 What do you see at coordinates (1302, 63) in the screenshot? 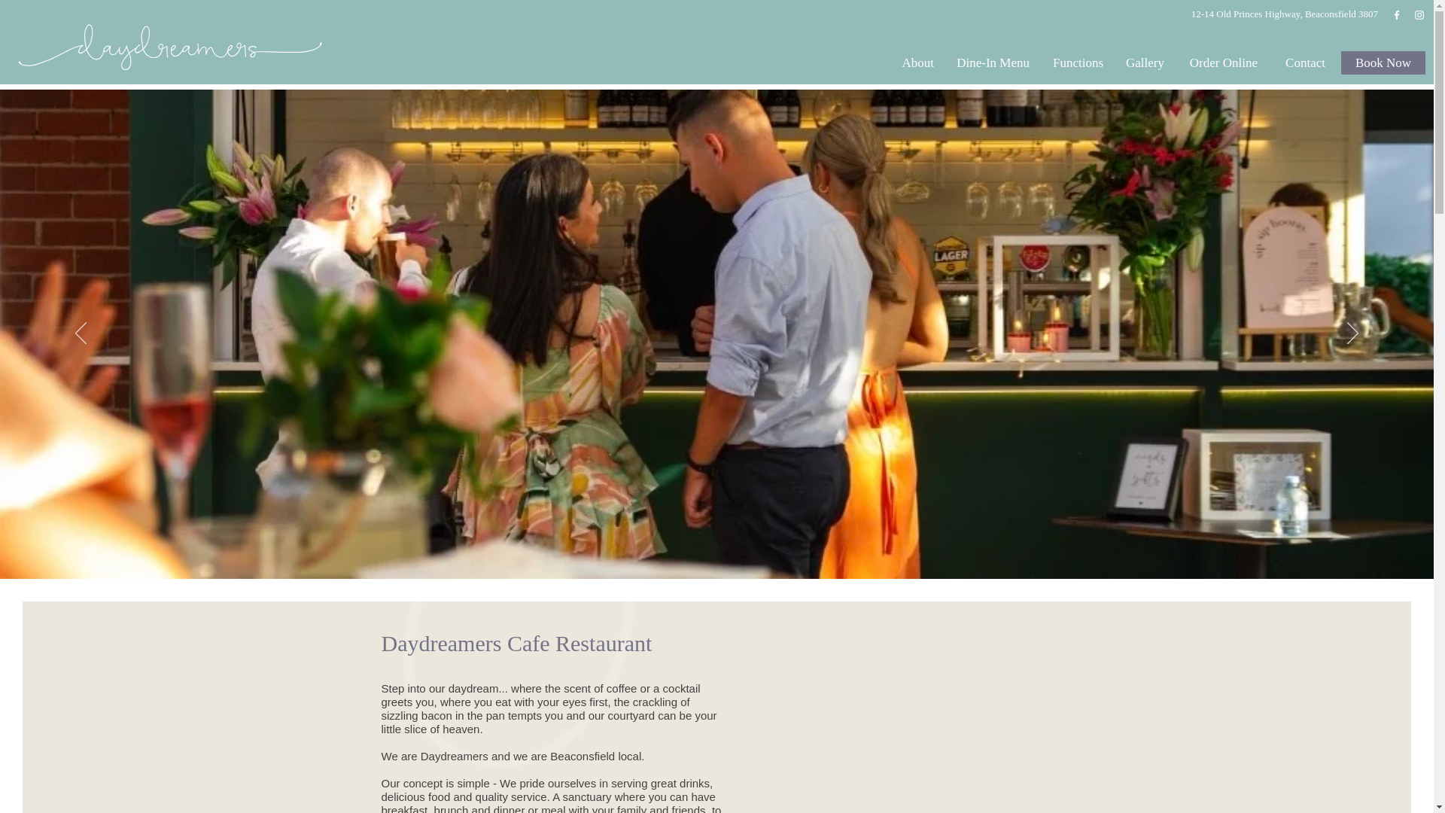
I see `Contact` at bounding box center [1302, 63].